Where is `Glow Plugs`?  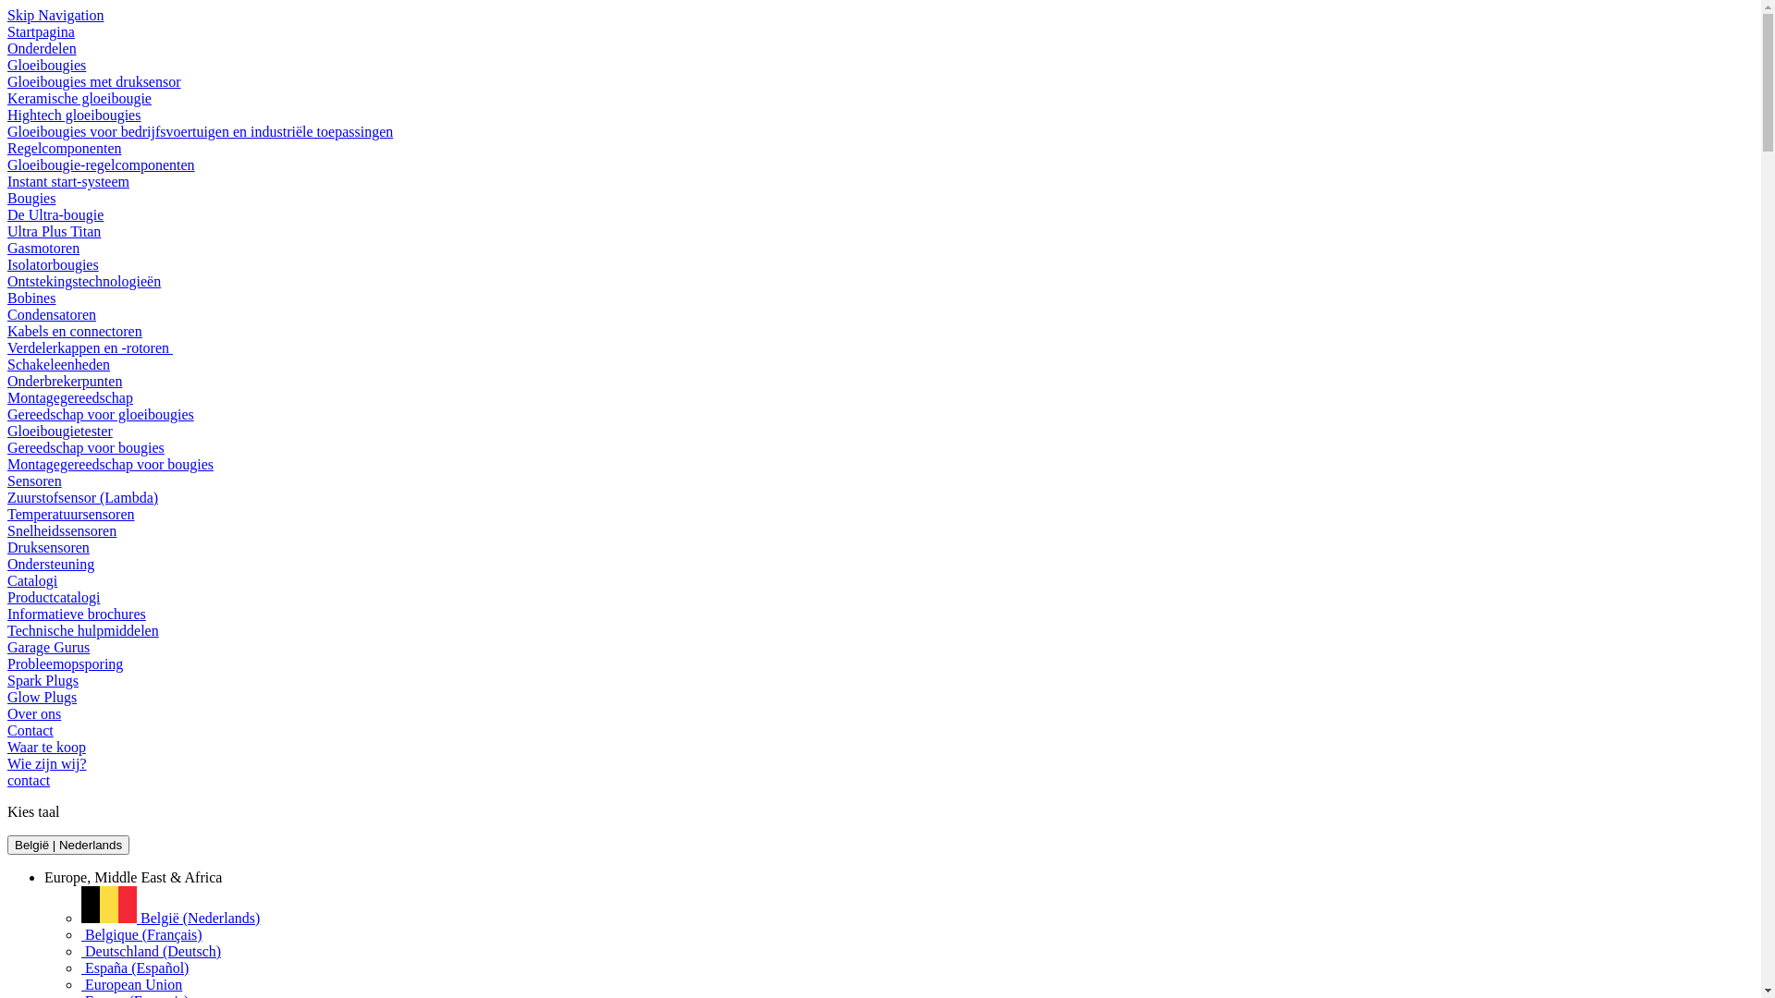
Glow Plugs is located at coordinates (43, 697).